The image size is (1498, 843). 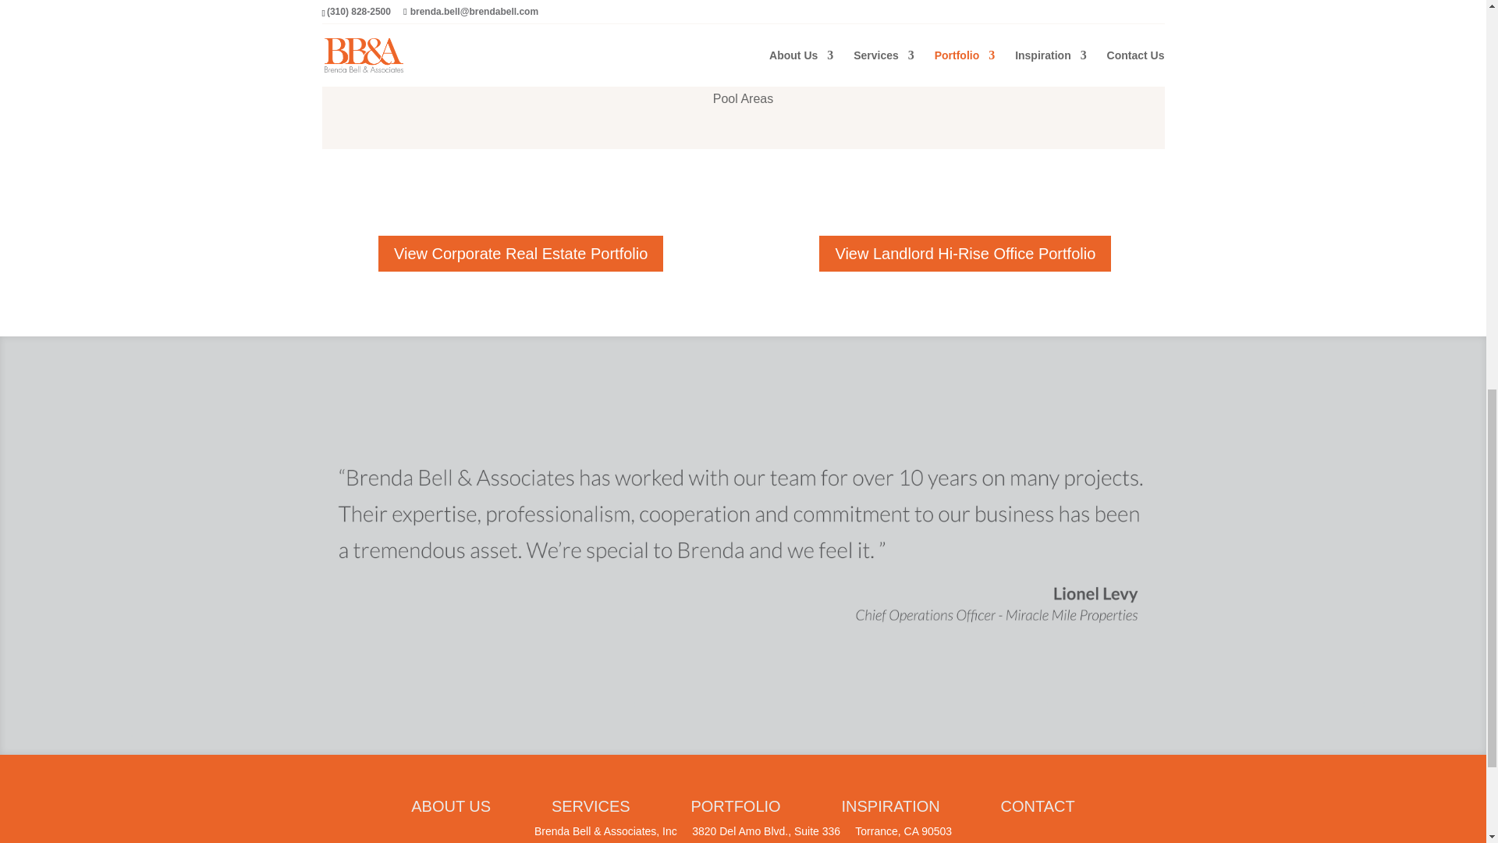 What do you see at coordinates (864, 806) in the screenshot?
I see `            INSPIRATION` at bounding box center [864, 806].